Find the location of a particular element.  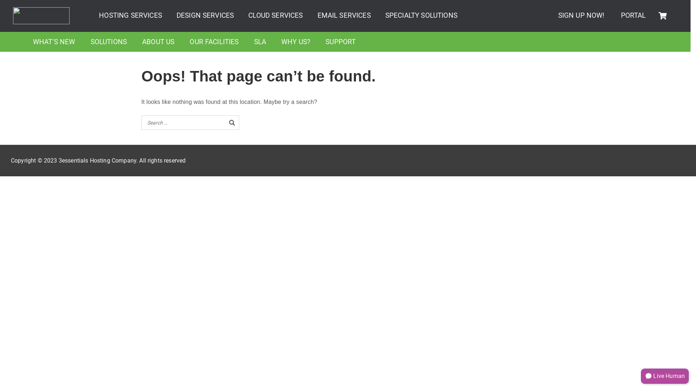

PORTAL is located at coordinates (634, 15).